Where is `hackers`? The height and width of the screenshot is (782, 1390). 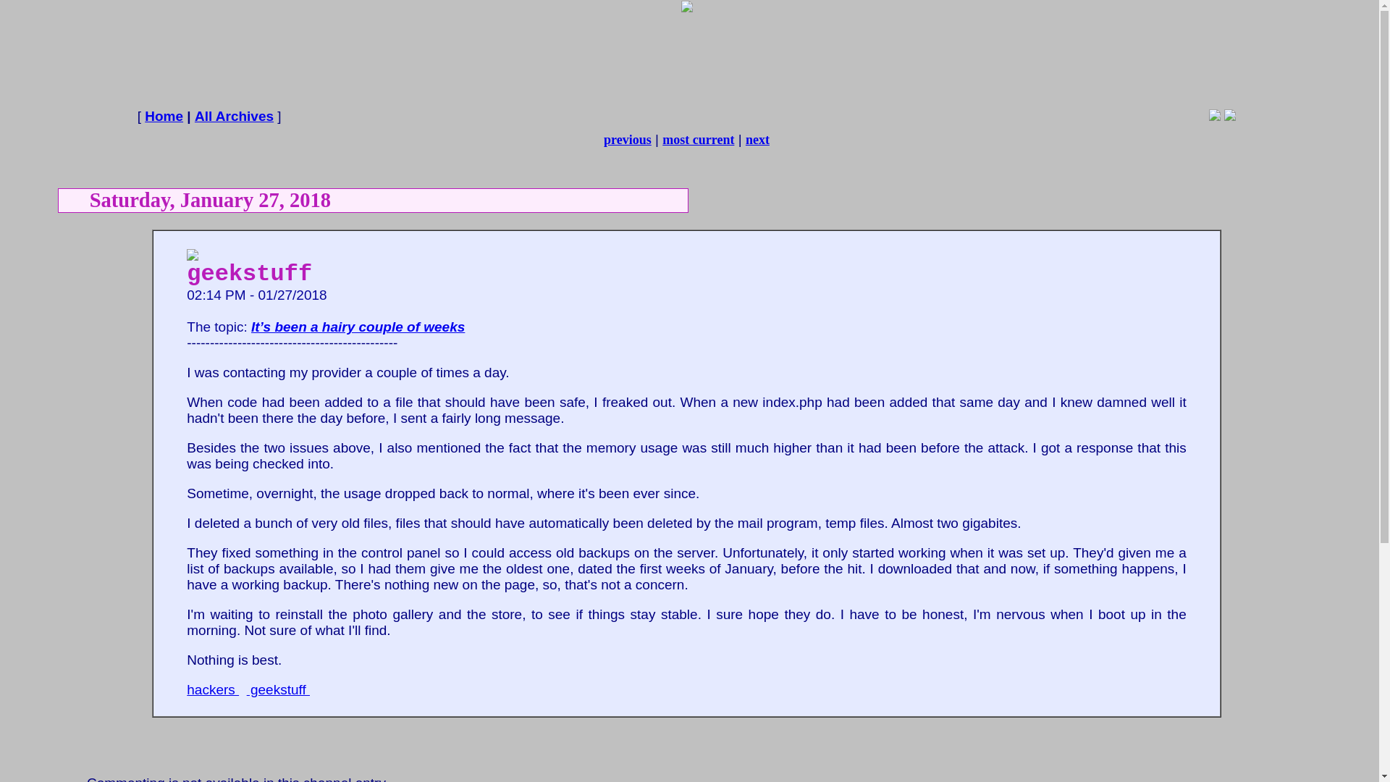
hackers is located at coordinates (213, 689).